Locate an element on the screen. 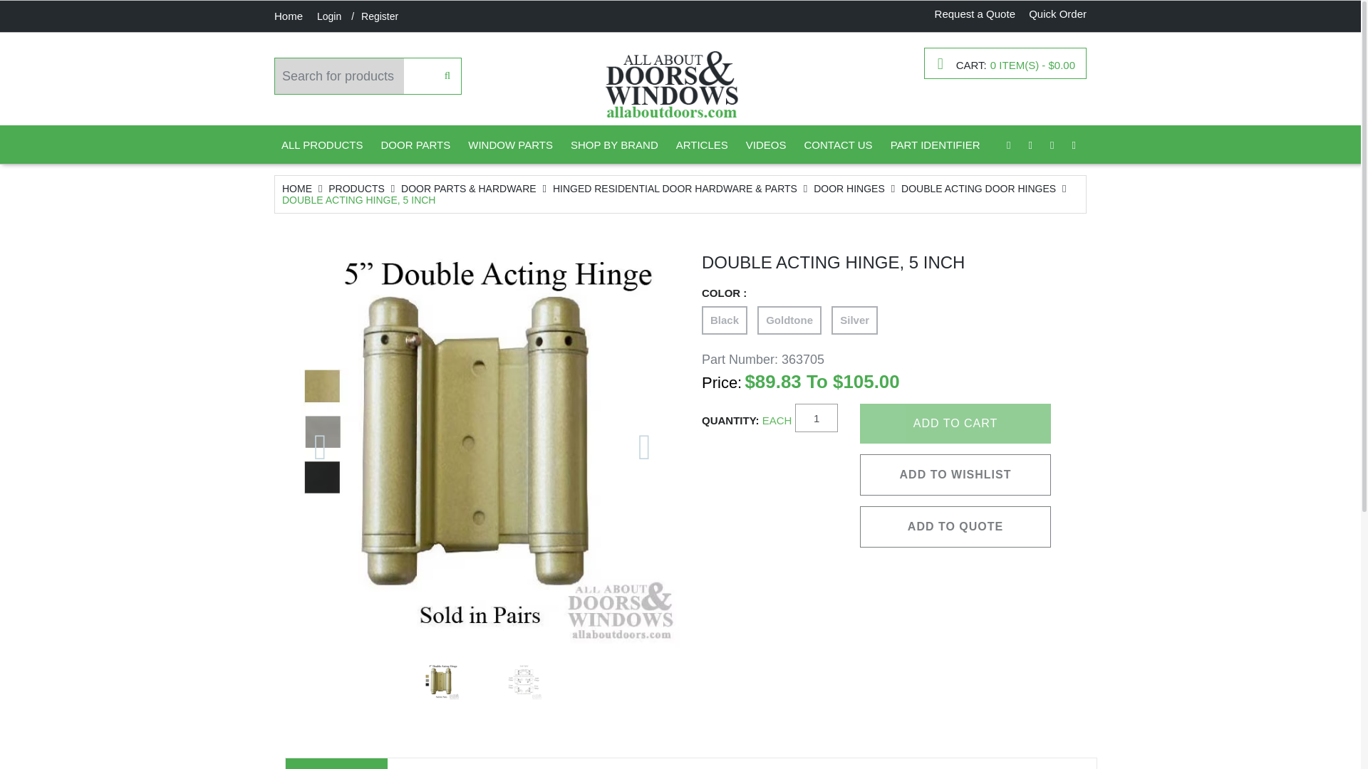 This screenshot has width=1368, height=769. Request a Quote is located at coordinates (976, 14).